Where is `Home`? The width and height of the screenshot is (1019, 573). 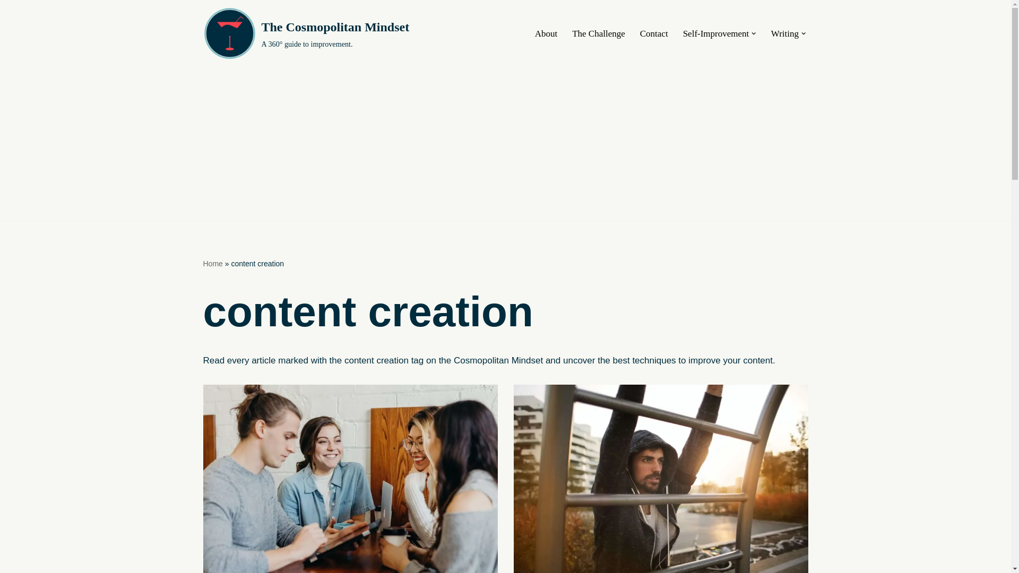
Home is located at coordinates (212, 264).